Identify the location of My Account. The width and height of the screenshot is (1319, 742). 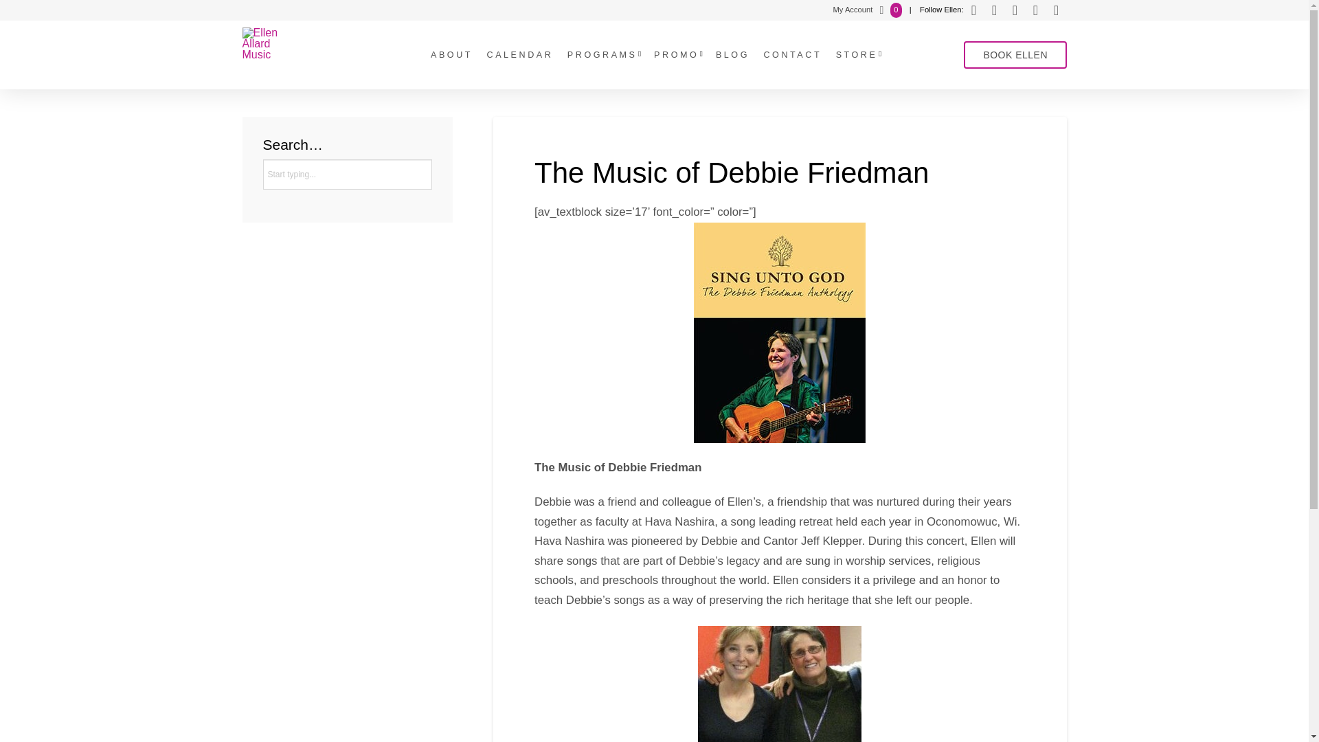
(852, 10).